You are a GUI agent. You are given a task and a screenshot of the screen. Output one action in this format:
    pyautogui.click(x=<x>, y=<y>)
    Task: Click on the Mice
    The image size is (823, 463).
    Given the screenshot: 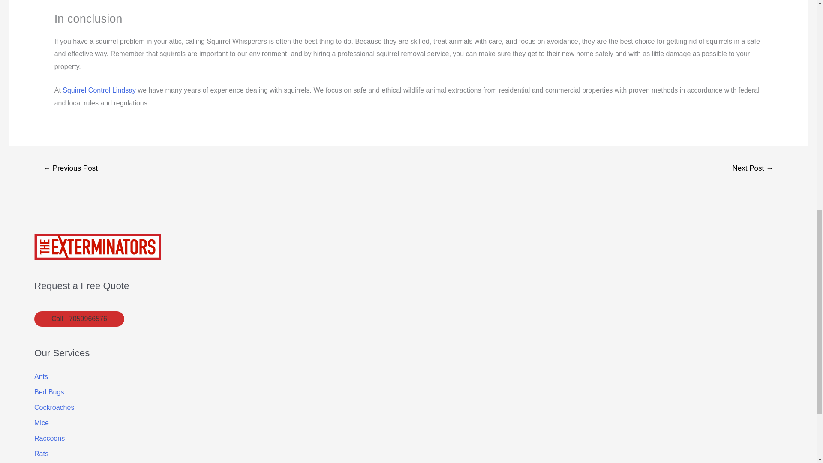 What is the action you would take?
    pyautogui.click(x=41, y=423)
    